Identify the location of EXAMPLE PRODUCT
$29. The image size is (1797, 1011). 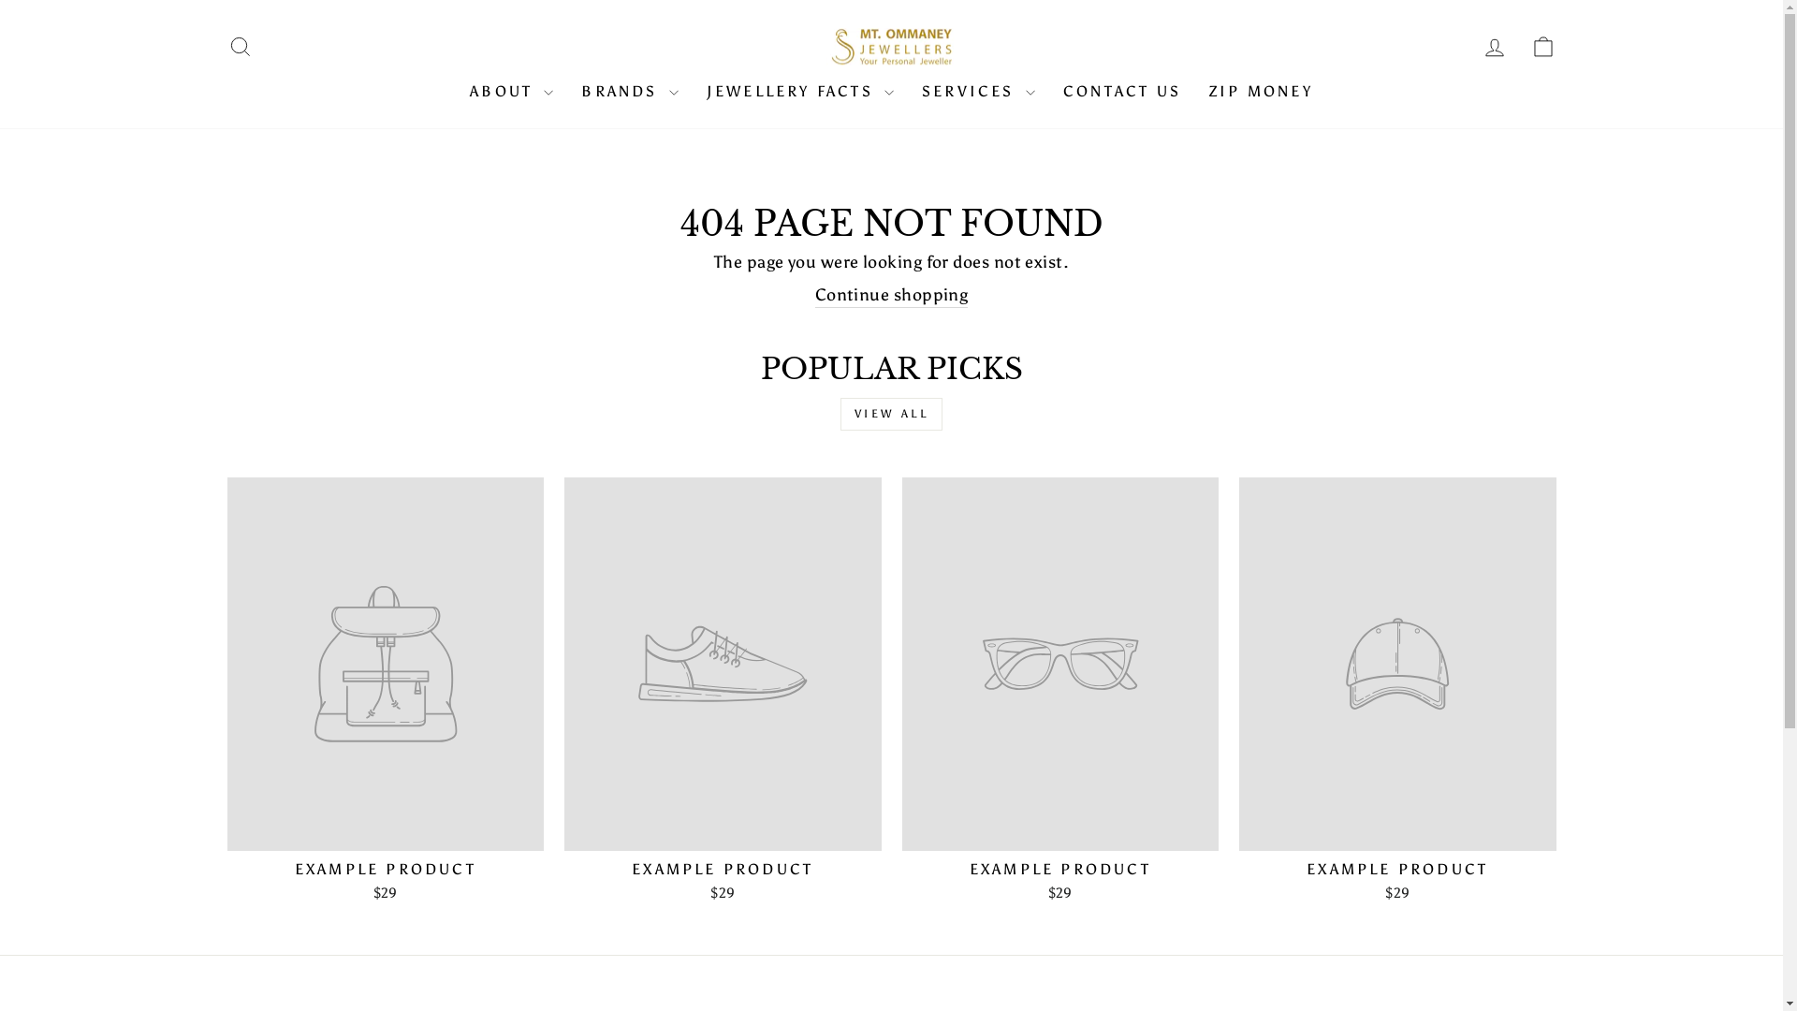
(1398, 693).